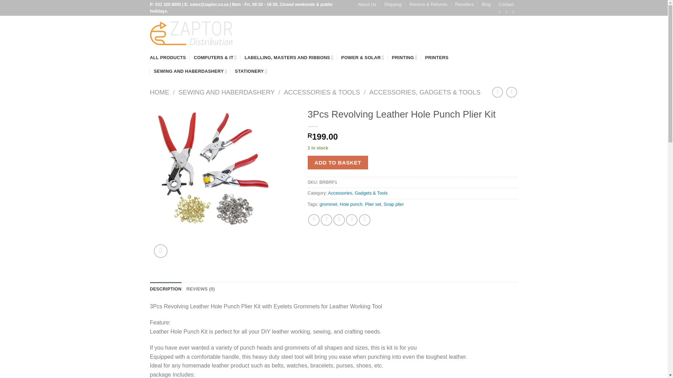 The width and height of the screenshot is (673, 378). I want to click on About Us, so click(367, 4).